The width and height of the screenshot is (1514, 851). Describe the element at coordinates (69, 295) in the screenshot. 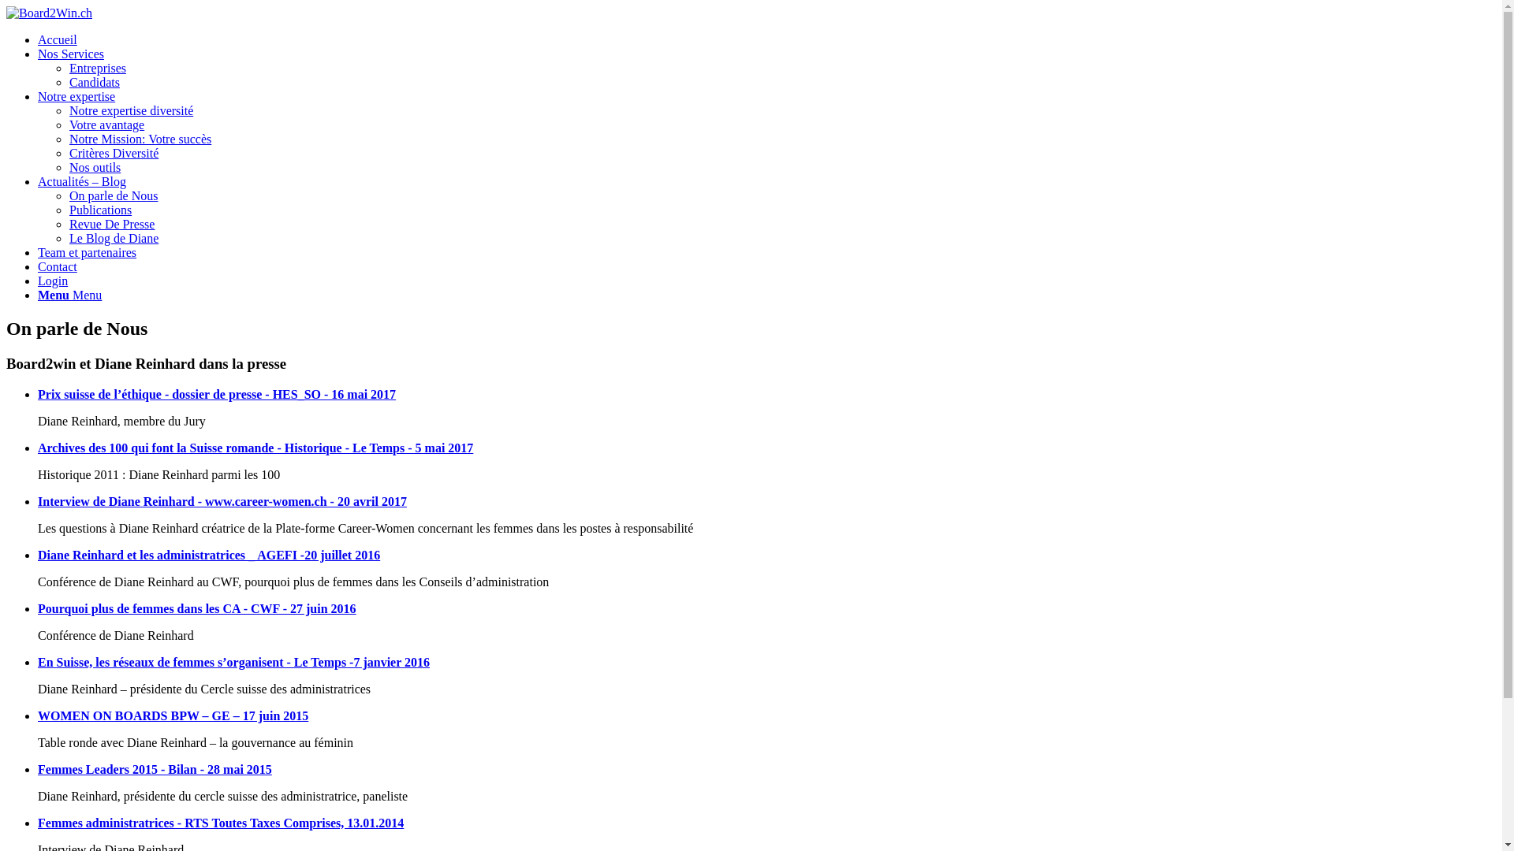

I see `Menu Menu` at that location.